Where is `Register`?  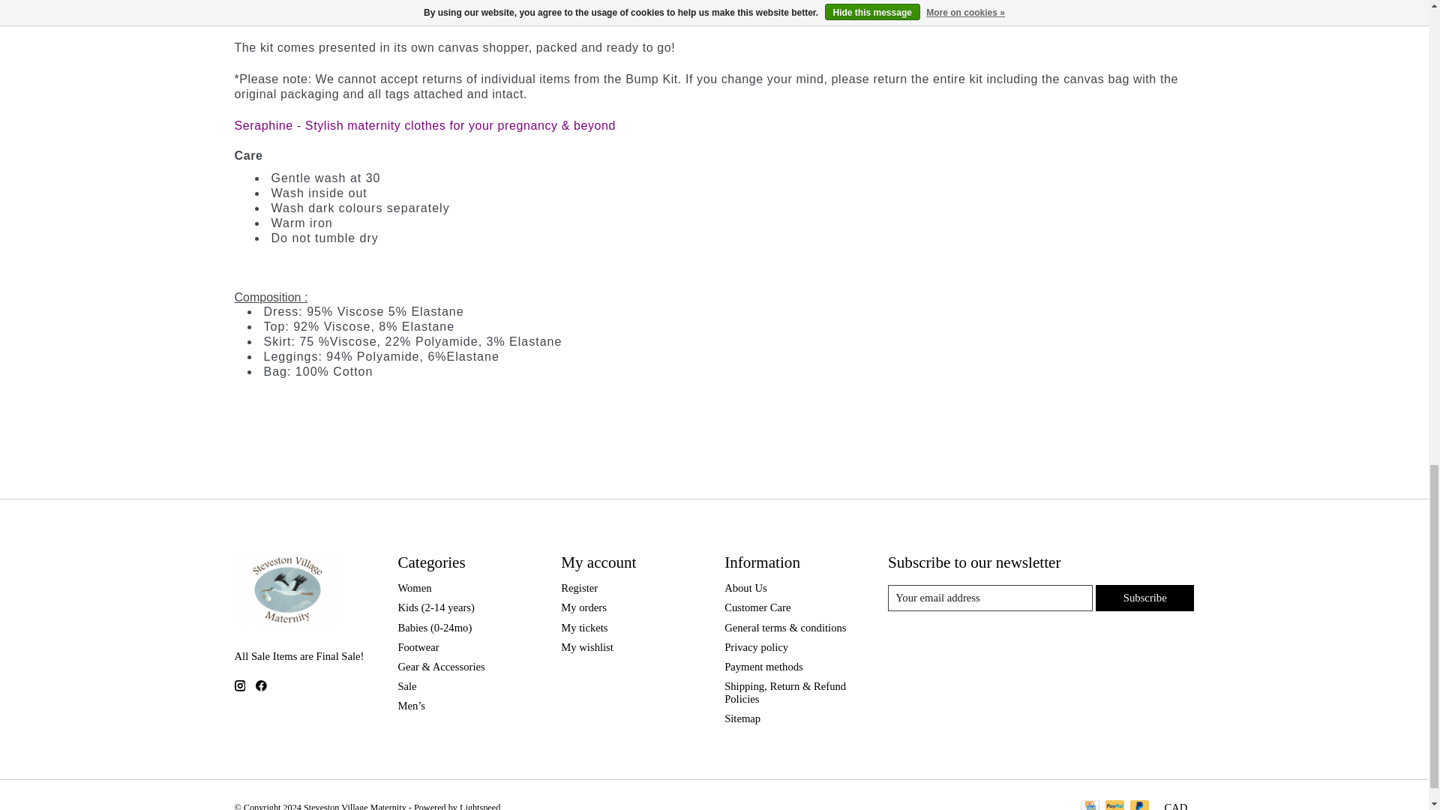 Register is located at coordinates (579, 588).